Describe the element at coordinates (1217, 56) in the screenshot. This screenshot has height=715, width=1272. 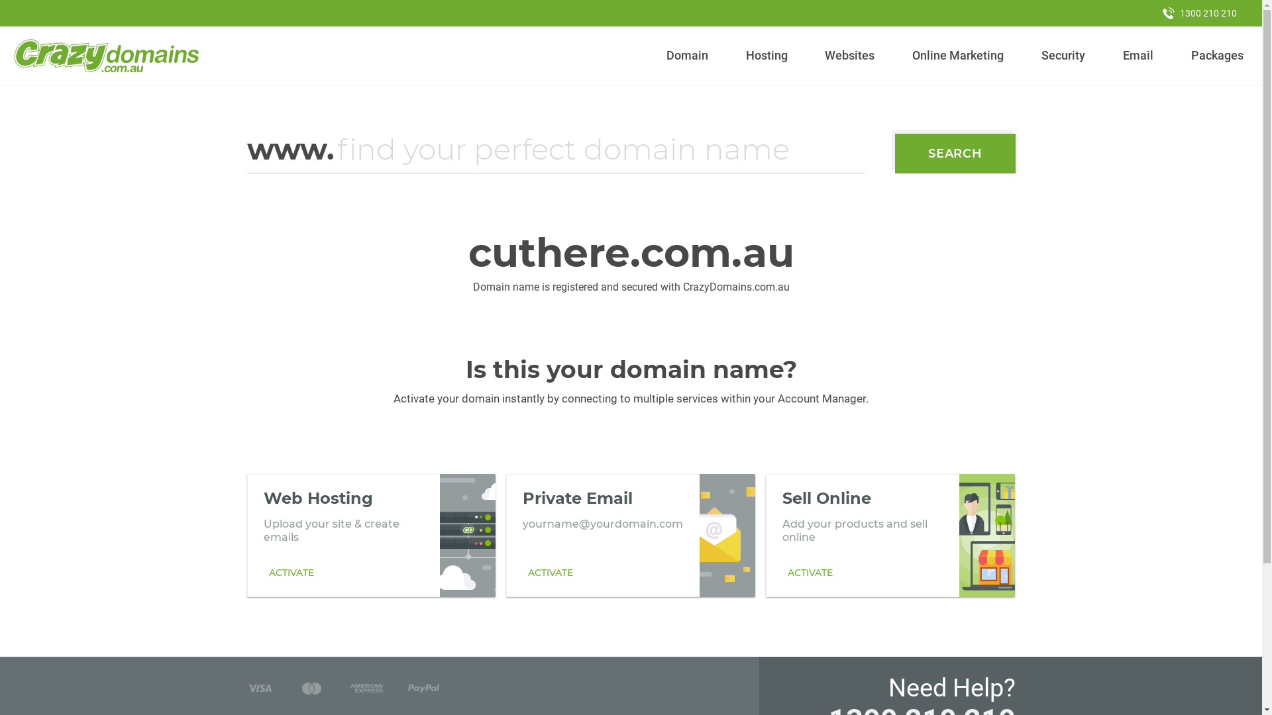
I see `Packages` at that location.